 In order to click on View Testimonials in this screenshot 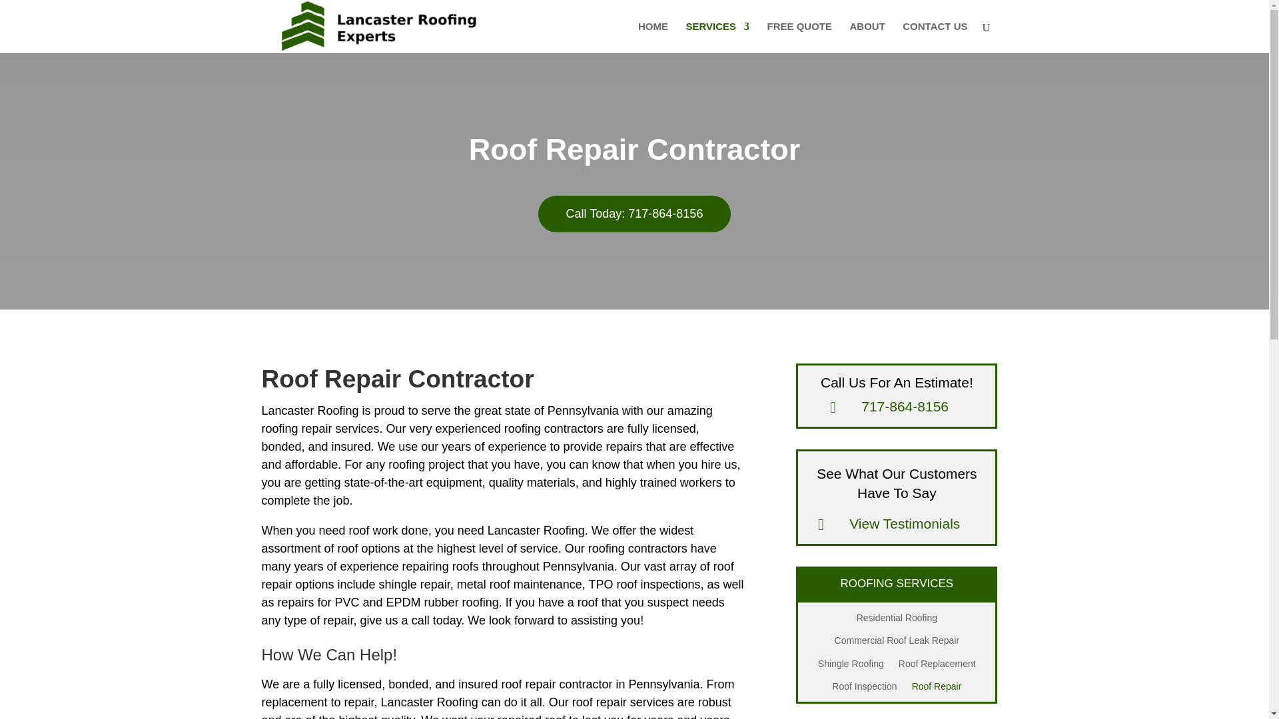, I will do `click(905, 523)`.